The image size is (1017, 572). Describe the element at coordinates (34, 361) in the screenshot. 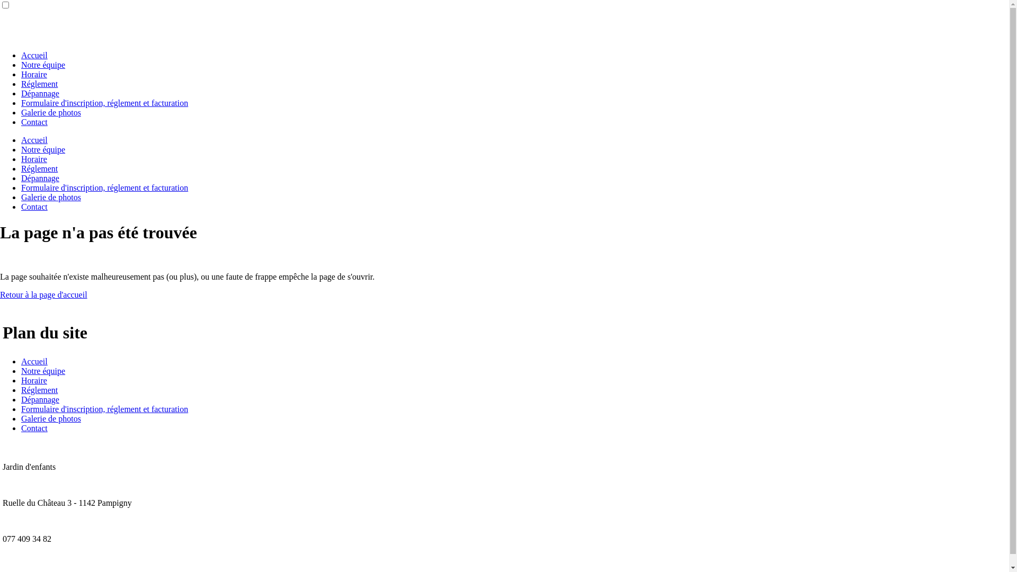

I see `Accueil` at that location.